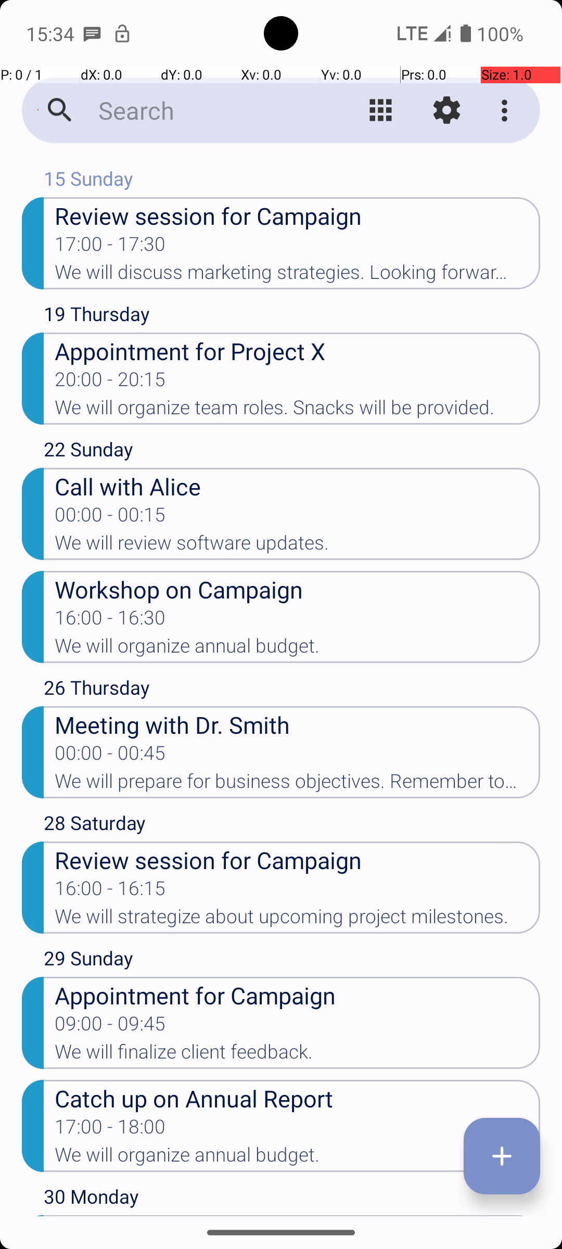 The height and width of the screenshot is (1249, 562). Describe the element at coordinates (298, 1055) in the screenshot. I see `We will finalize client feedback.` at that location.